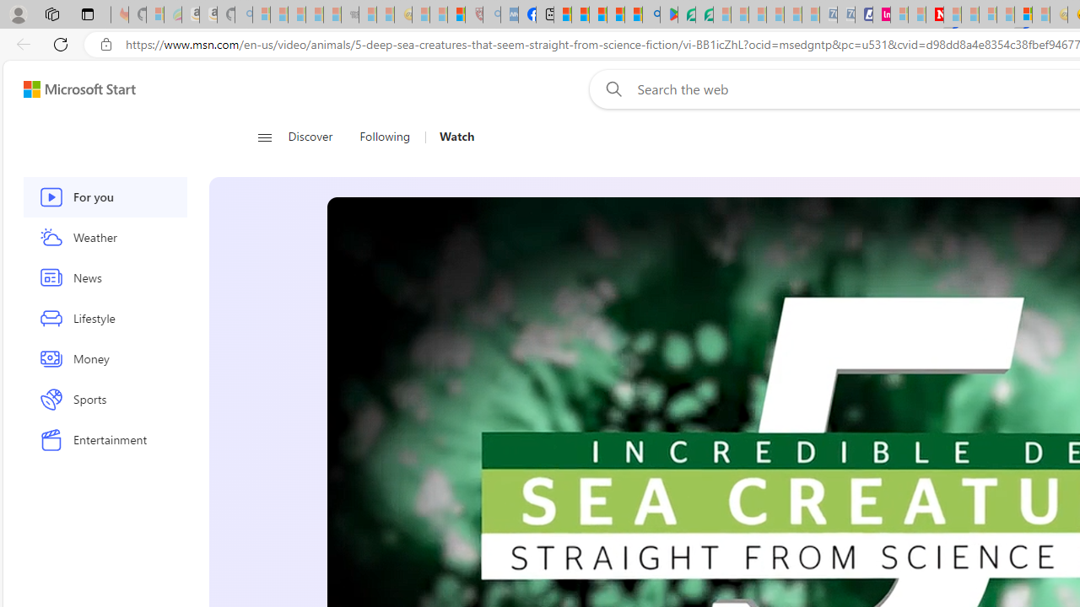  What do you see at coordinates (456, 15) in the screenshot?
I see `Local - MSN` at bounding box center [456, 15].